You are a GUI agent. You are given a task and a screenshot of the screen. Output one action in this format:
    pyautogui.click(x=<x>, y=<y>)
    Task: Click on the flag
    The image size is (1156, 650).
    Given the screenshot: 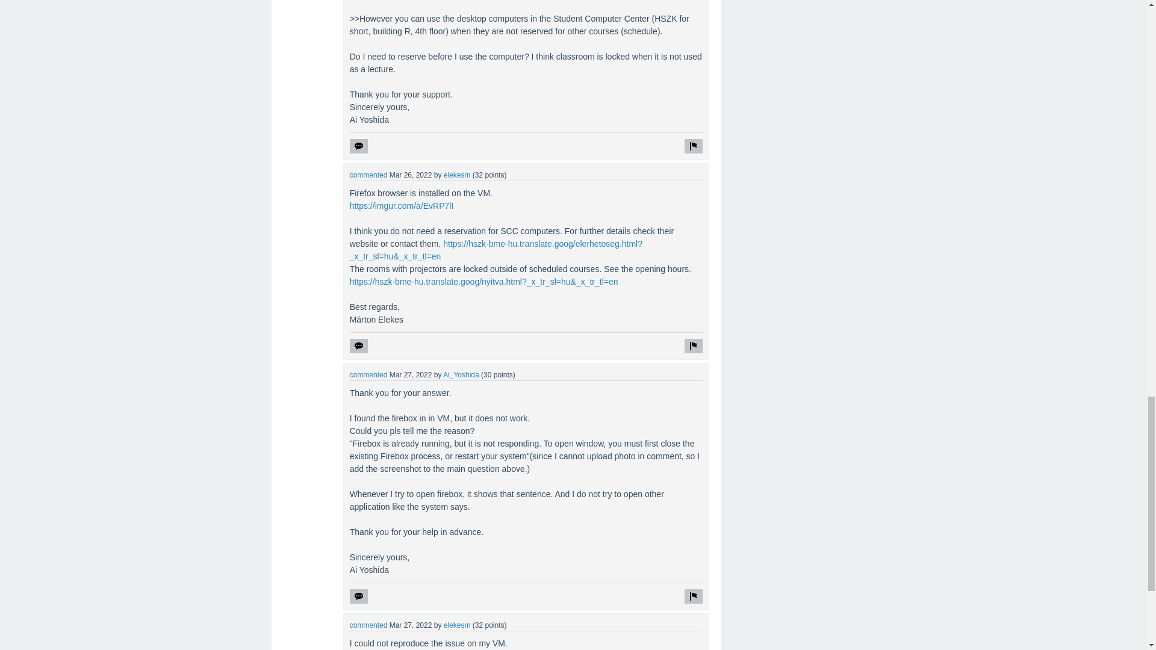 What is the action you would take?
    pyautogui.click(x=694, y=146)
    